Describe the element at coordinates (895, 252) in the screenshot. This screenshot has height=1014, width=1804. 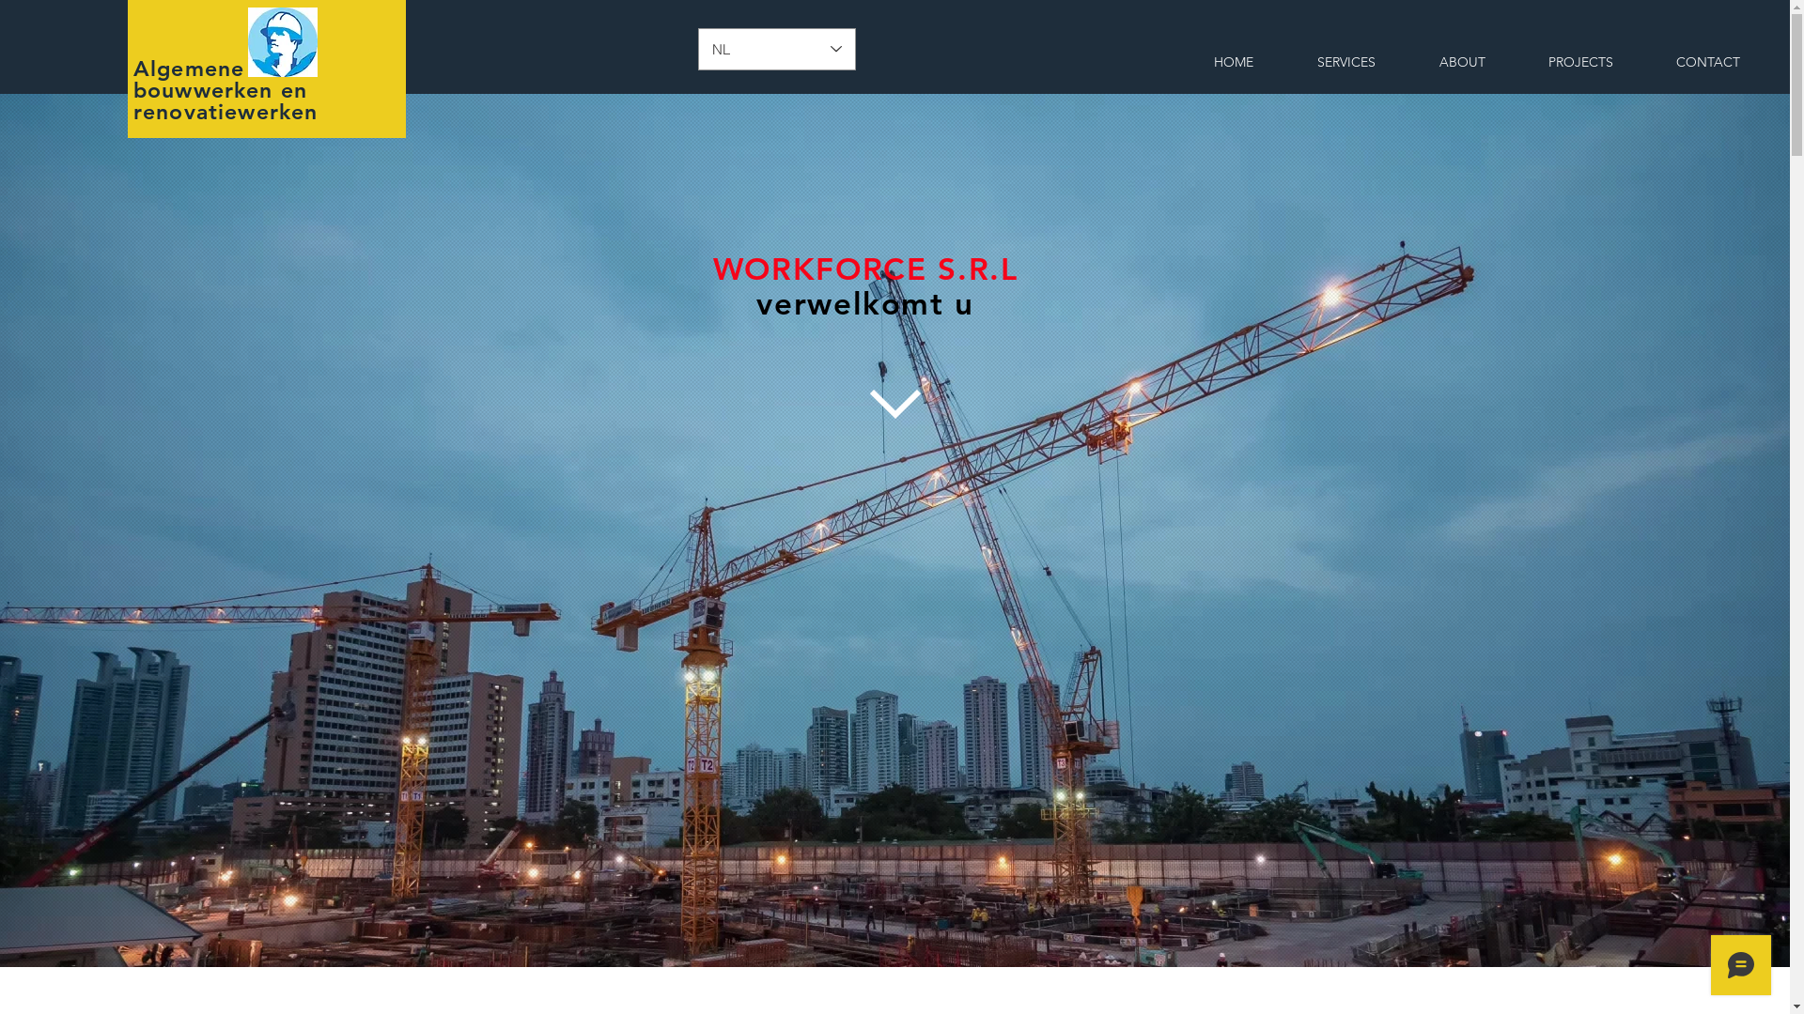
I see `Embedded Content` at that location.